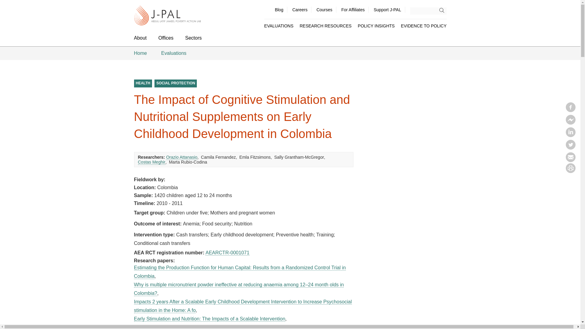 This screenshot has width=585, height=329. What do you see at coordinates (570, 135) in the screenshot?
I see `Linkedin` at bounding box center [570, 135].